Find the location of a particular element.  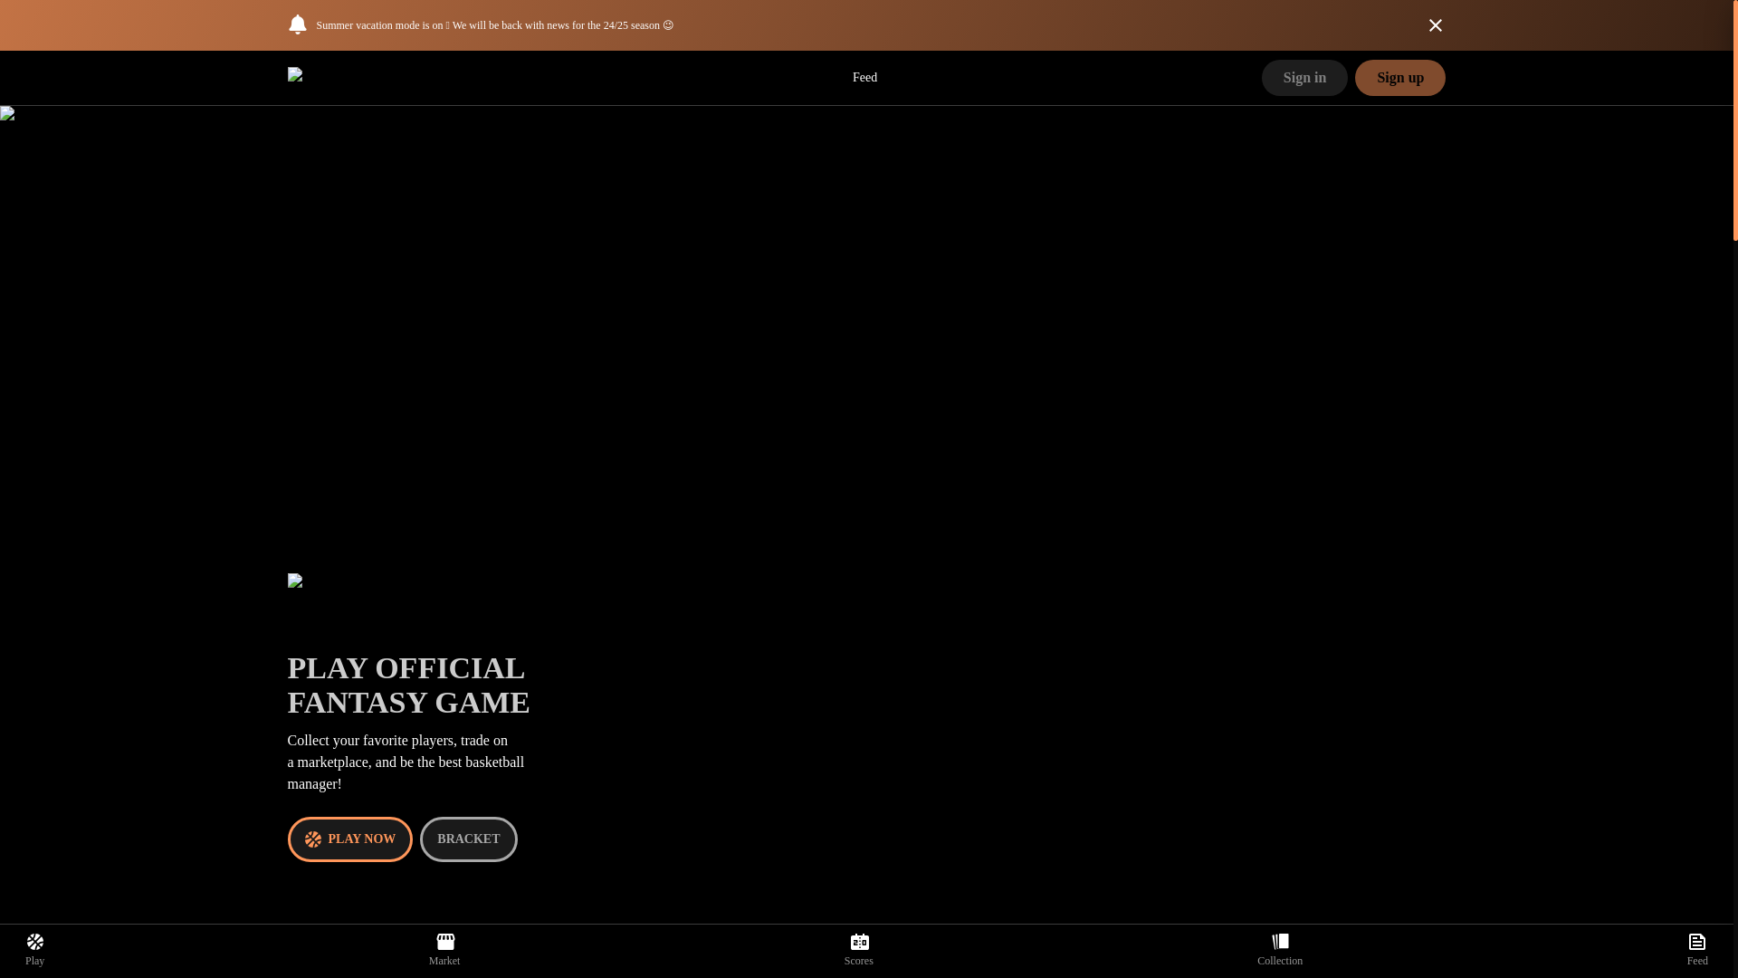

Sign in is located at coordinates (1304, 77).